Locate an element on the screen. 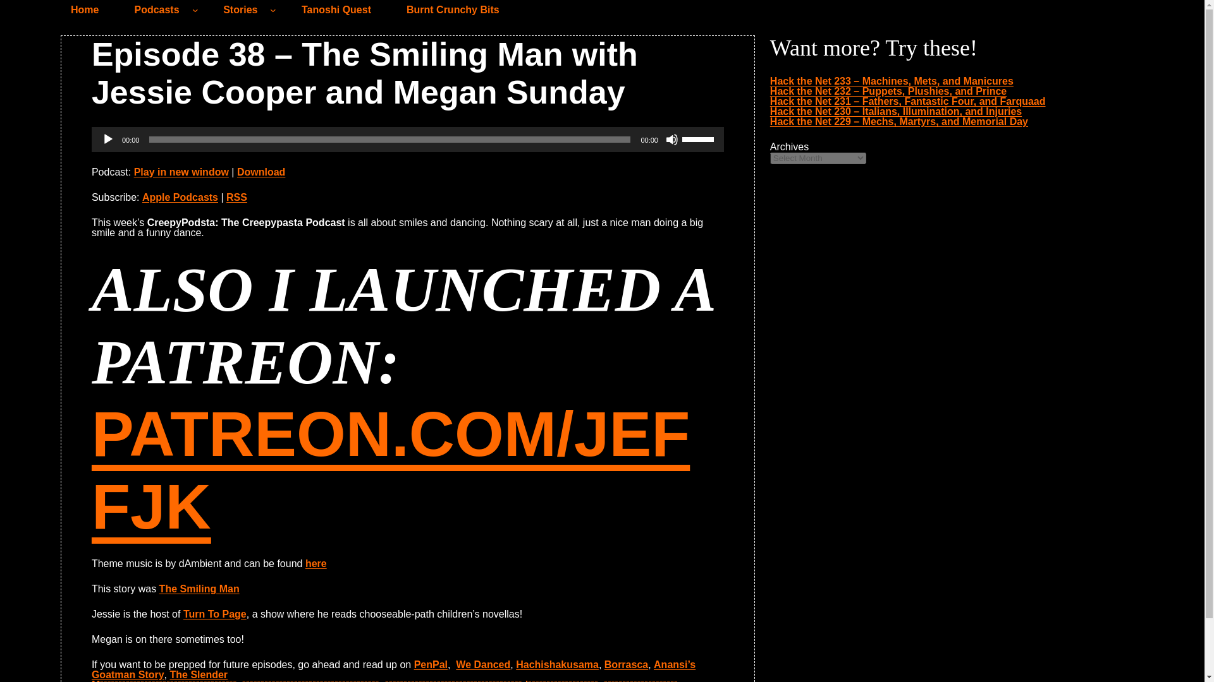 The image size is (1214, 682). RSS is located at coordinates (236, 197).